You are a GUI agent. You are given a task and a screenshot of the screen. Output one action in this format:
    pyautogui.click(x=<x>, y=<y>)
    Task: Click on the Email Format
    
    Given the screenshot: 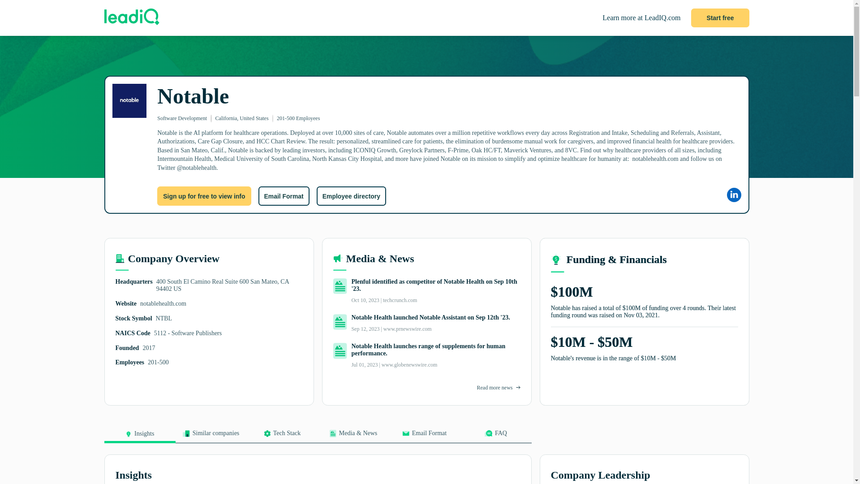 What is the action you would take?
    pyautogui.click(x=283, y=195)
    